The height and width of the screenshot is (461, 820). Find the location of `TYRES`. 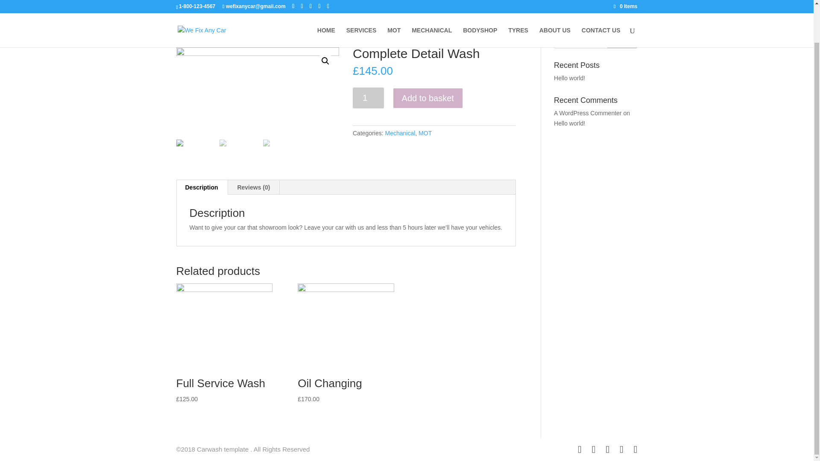

TYRES is located at coordinates (518, 3).